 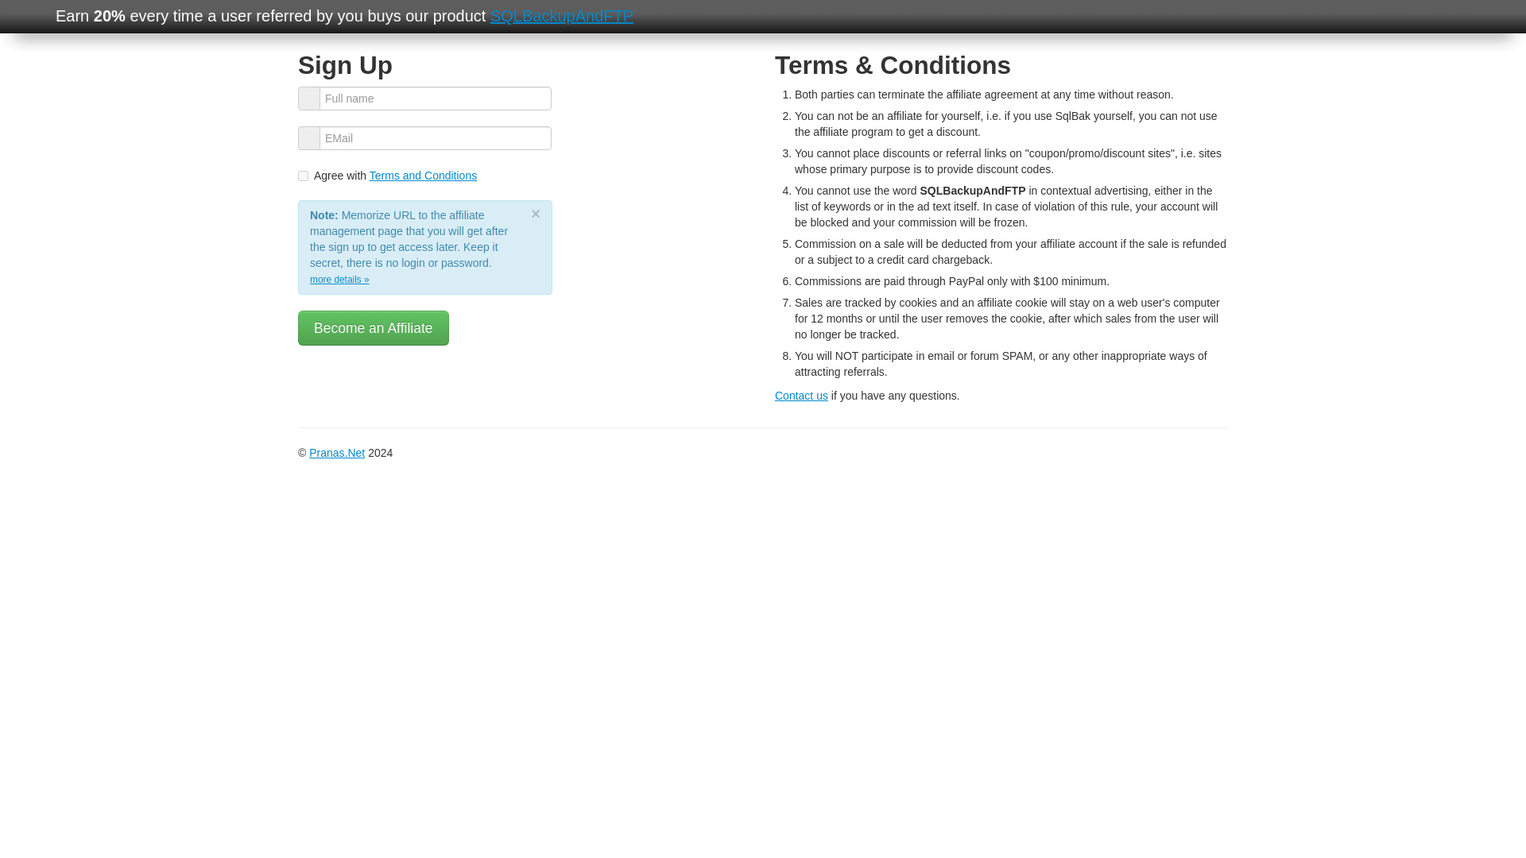 I want to click on Terms and Conditions, so click(x=423, y=175).